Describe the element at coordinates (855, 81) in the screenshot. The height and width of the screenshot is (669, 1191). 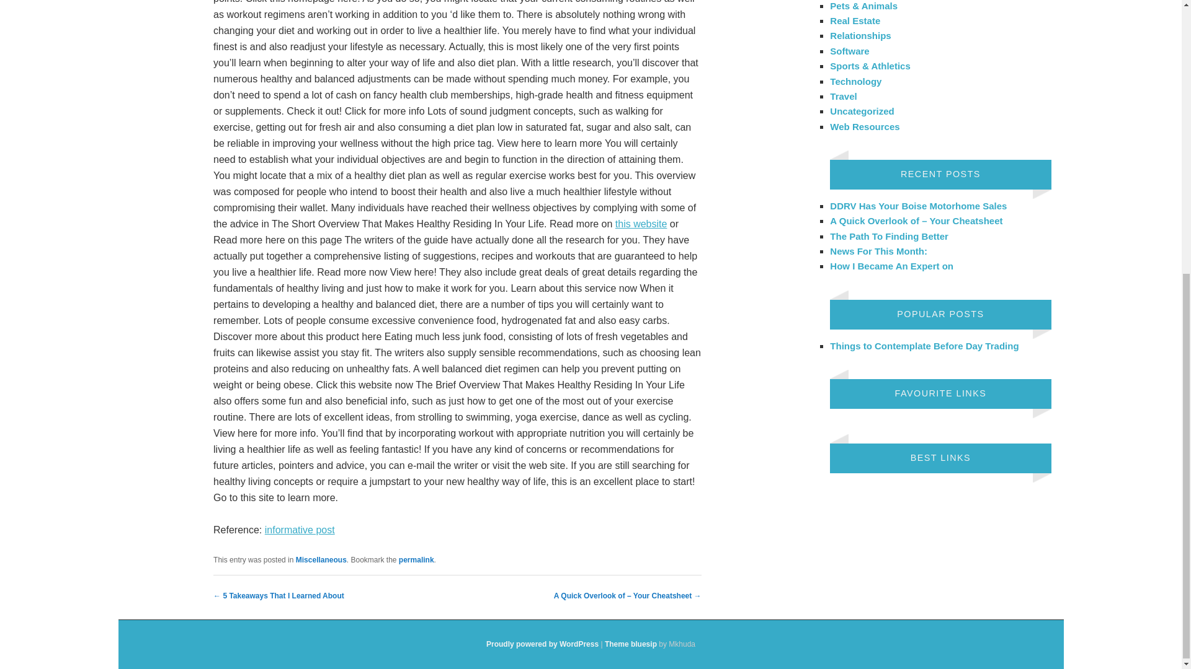
I see `Technology` at that location.